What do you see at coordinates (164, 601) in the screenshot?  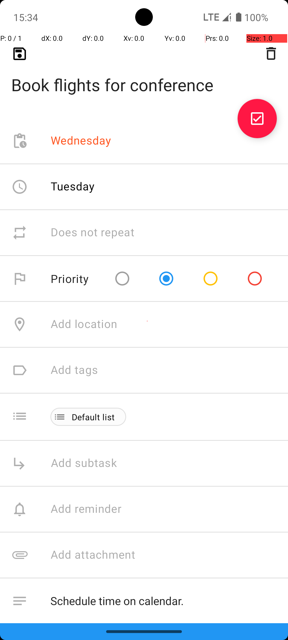 I see `Schedule time on calendar.` at bounding box center [164, 601].